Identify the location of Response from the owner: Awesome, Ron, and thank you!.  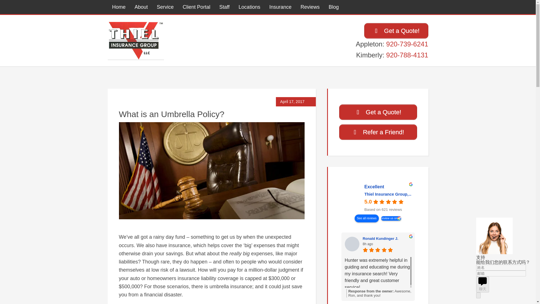
(379, 293).